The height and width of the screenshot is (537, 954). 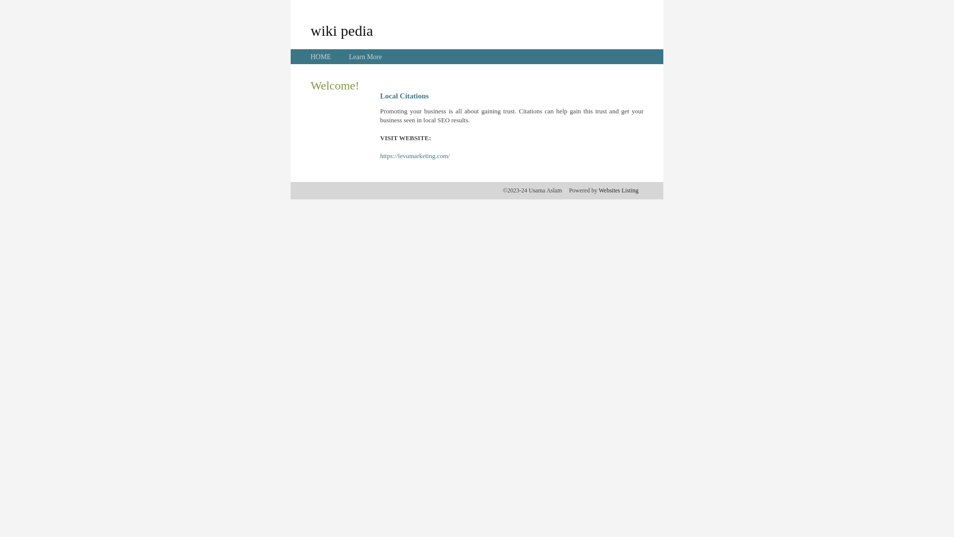 What do you see at coordinates (321, 57) in the screenshot?
I see `HOME` at bounding box center [321, 57].